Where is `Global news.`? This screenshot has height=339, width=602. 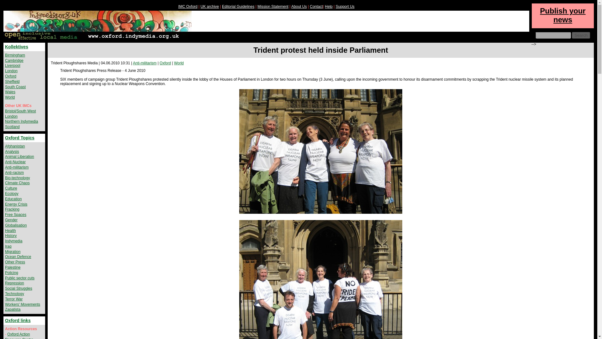 Global news. is located at coordinates (179, 63).